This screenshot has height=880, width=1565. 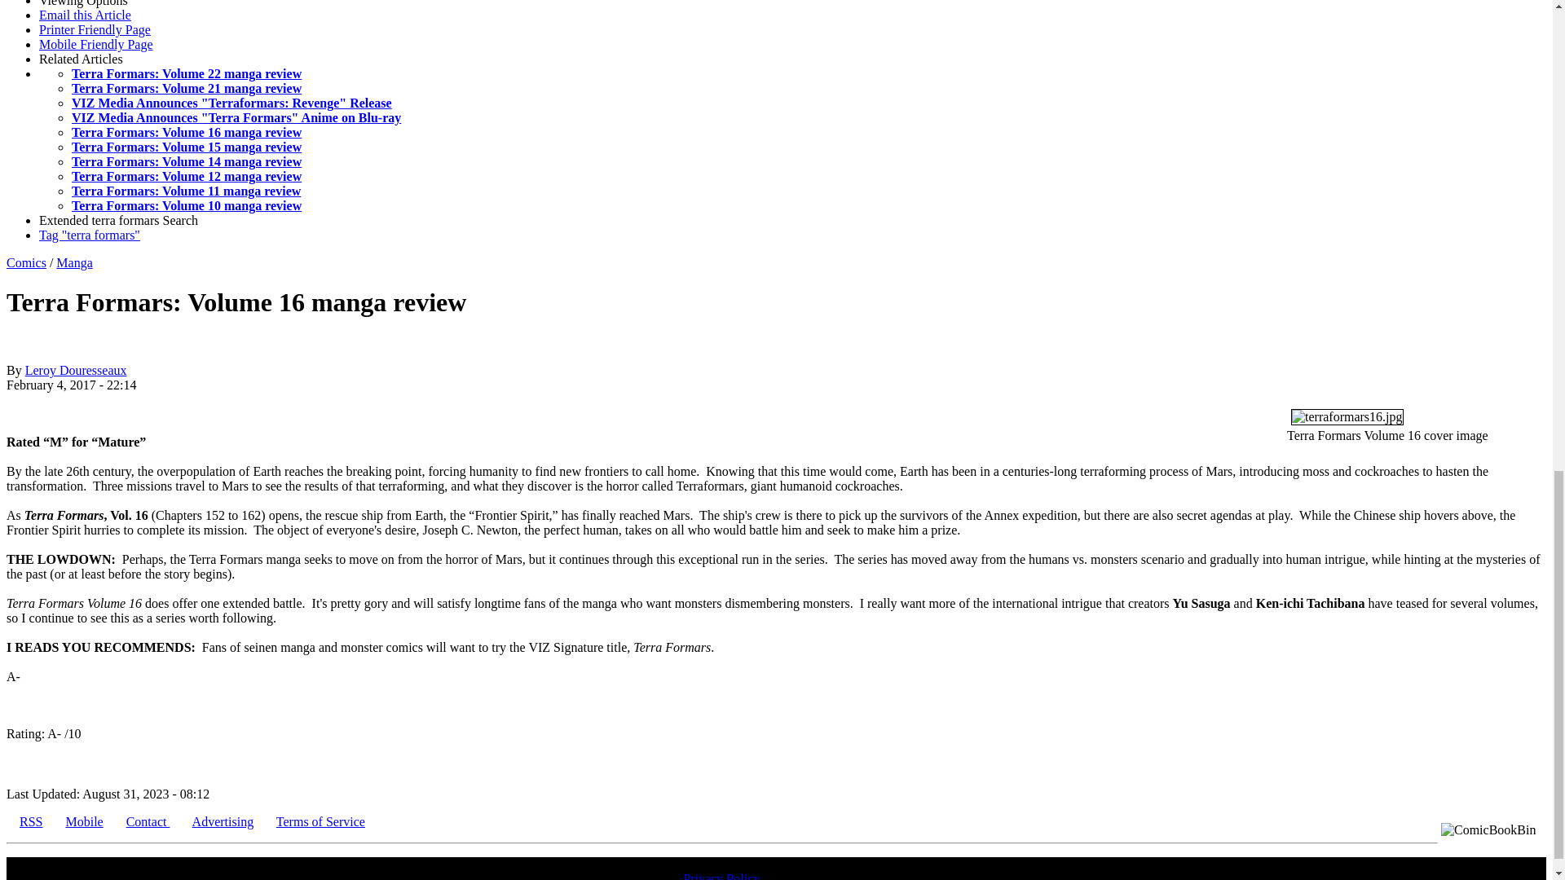 I want to click on Mobile, so click(x=84, y=821).